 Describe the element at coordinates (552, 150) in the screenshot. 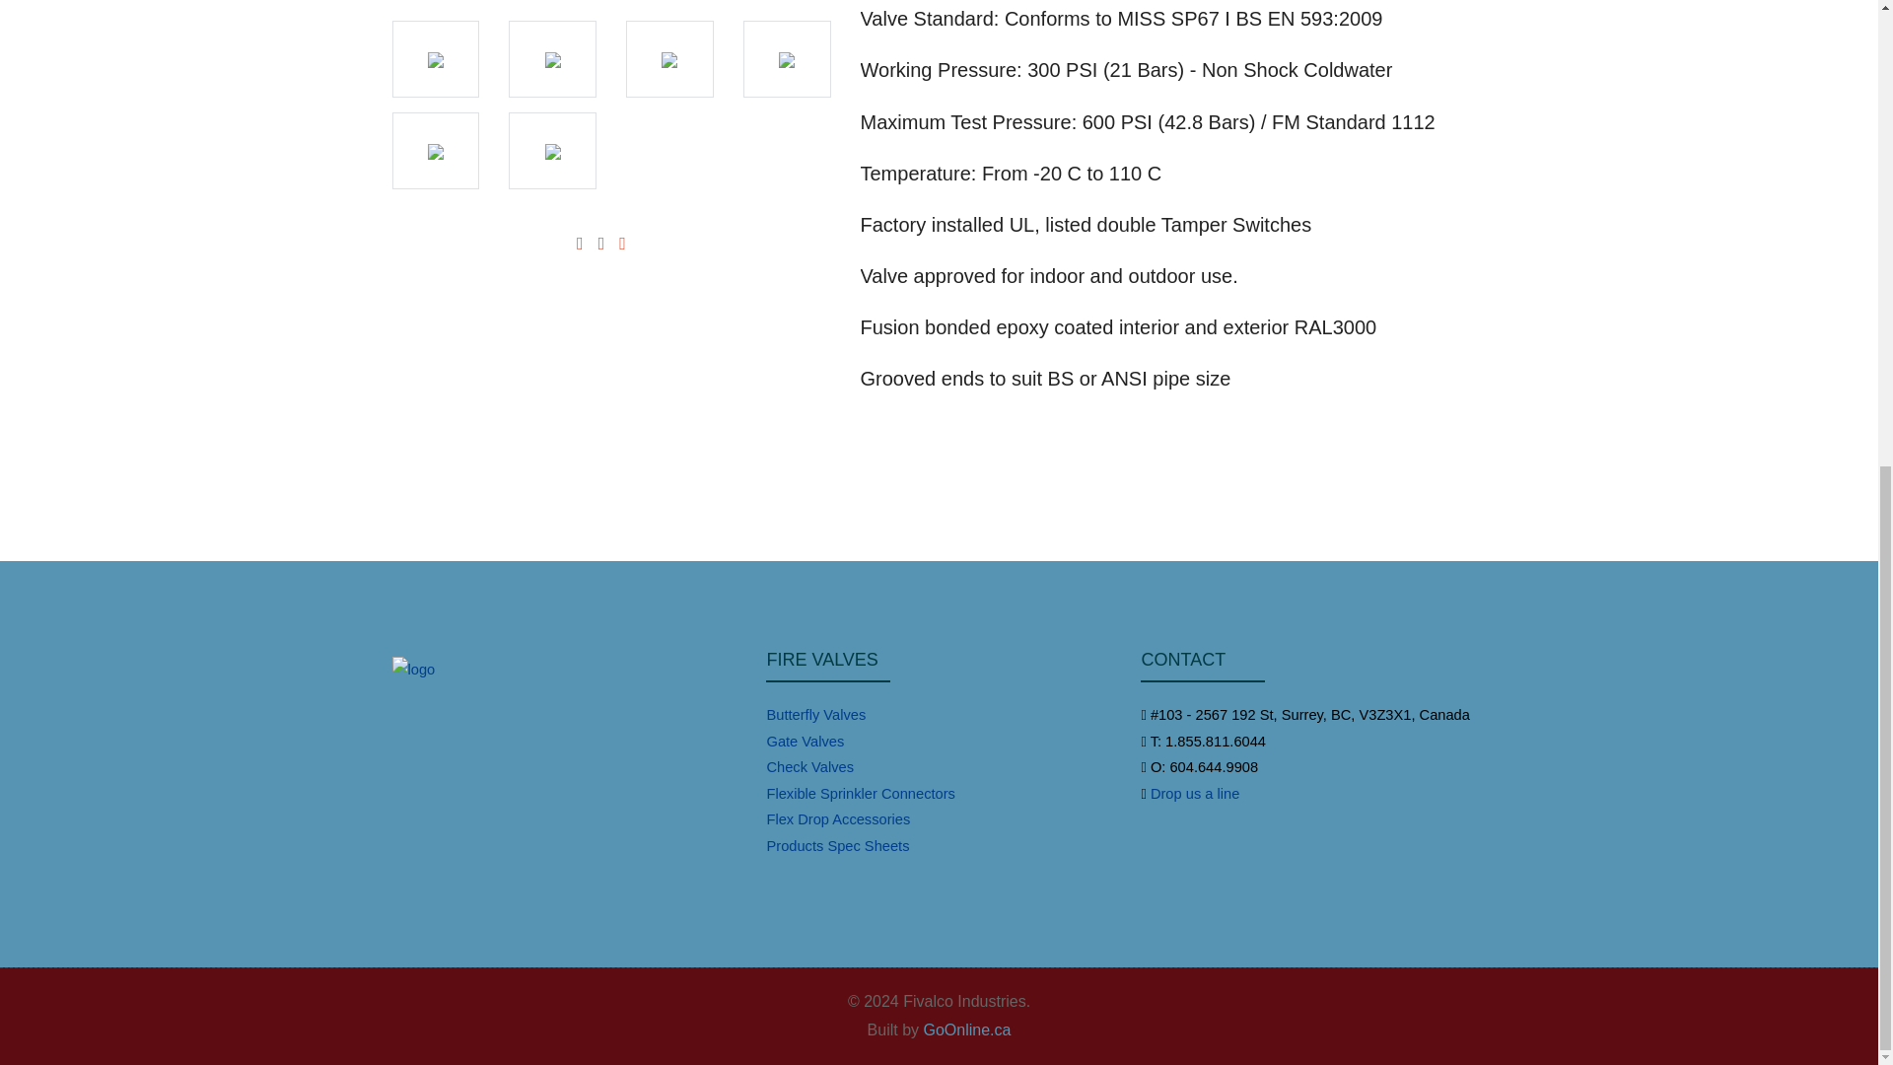

I see `FPB-300G Butterfly Valve Grooved Ends` at that location.